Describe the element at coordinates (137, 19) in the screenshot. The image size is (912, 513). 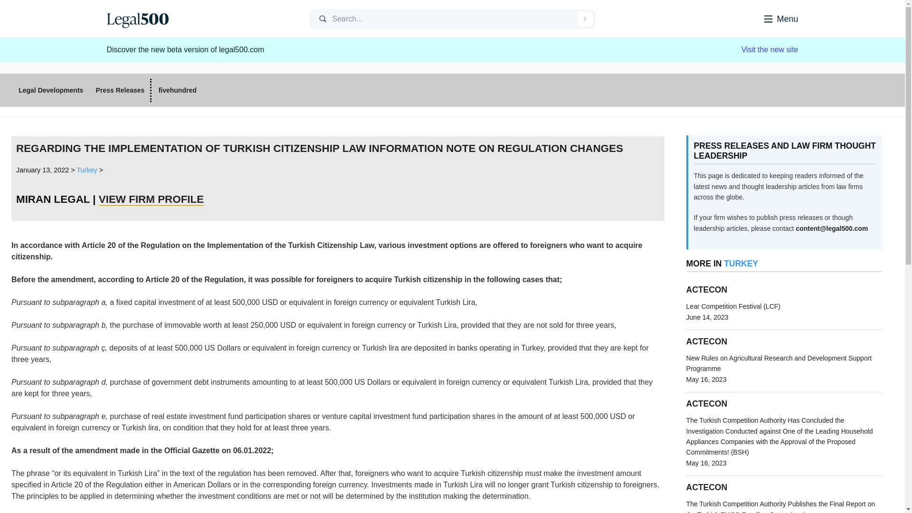
I see `Menu` at that location.